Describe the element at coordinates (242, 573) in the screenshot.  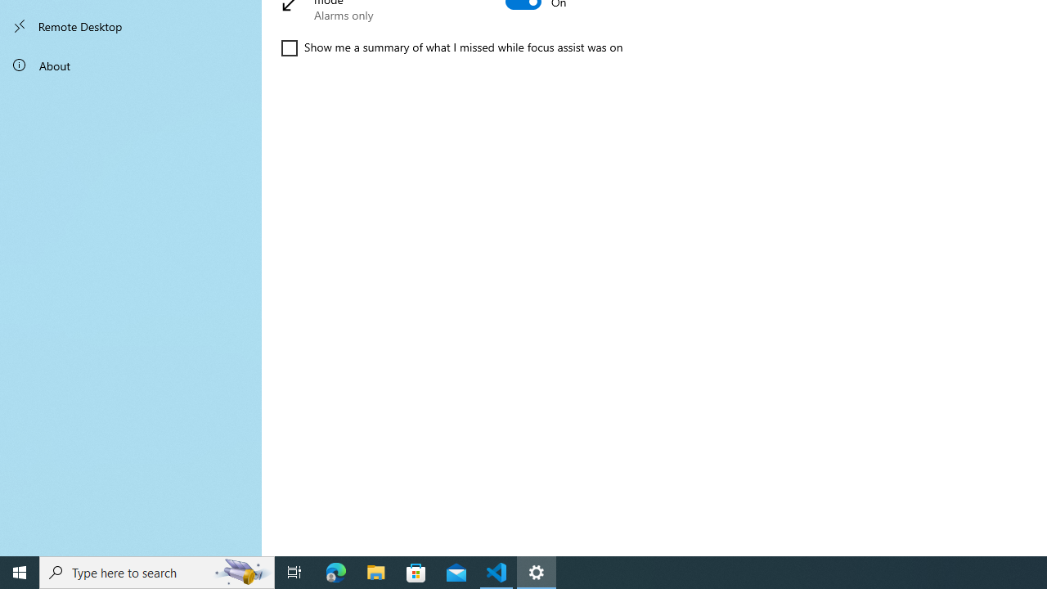
I see `Search highlights icon opens search home window` at that location.